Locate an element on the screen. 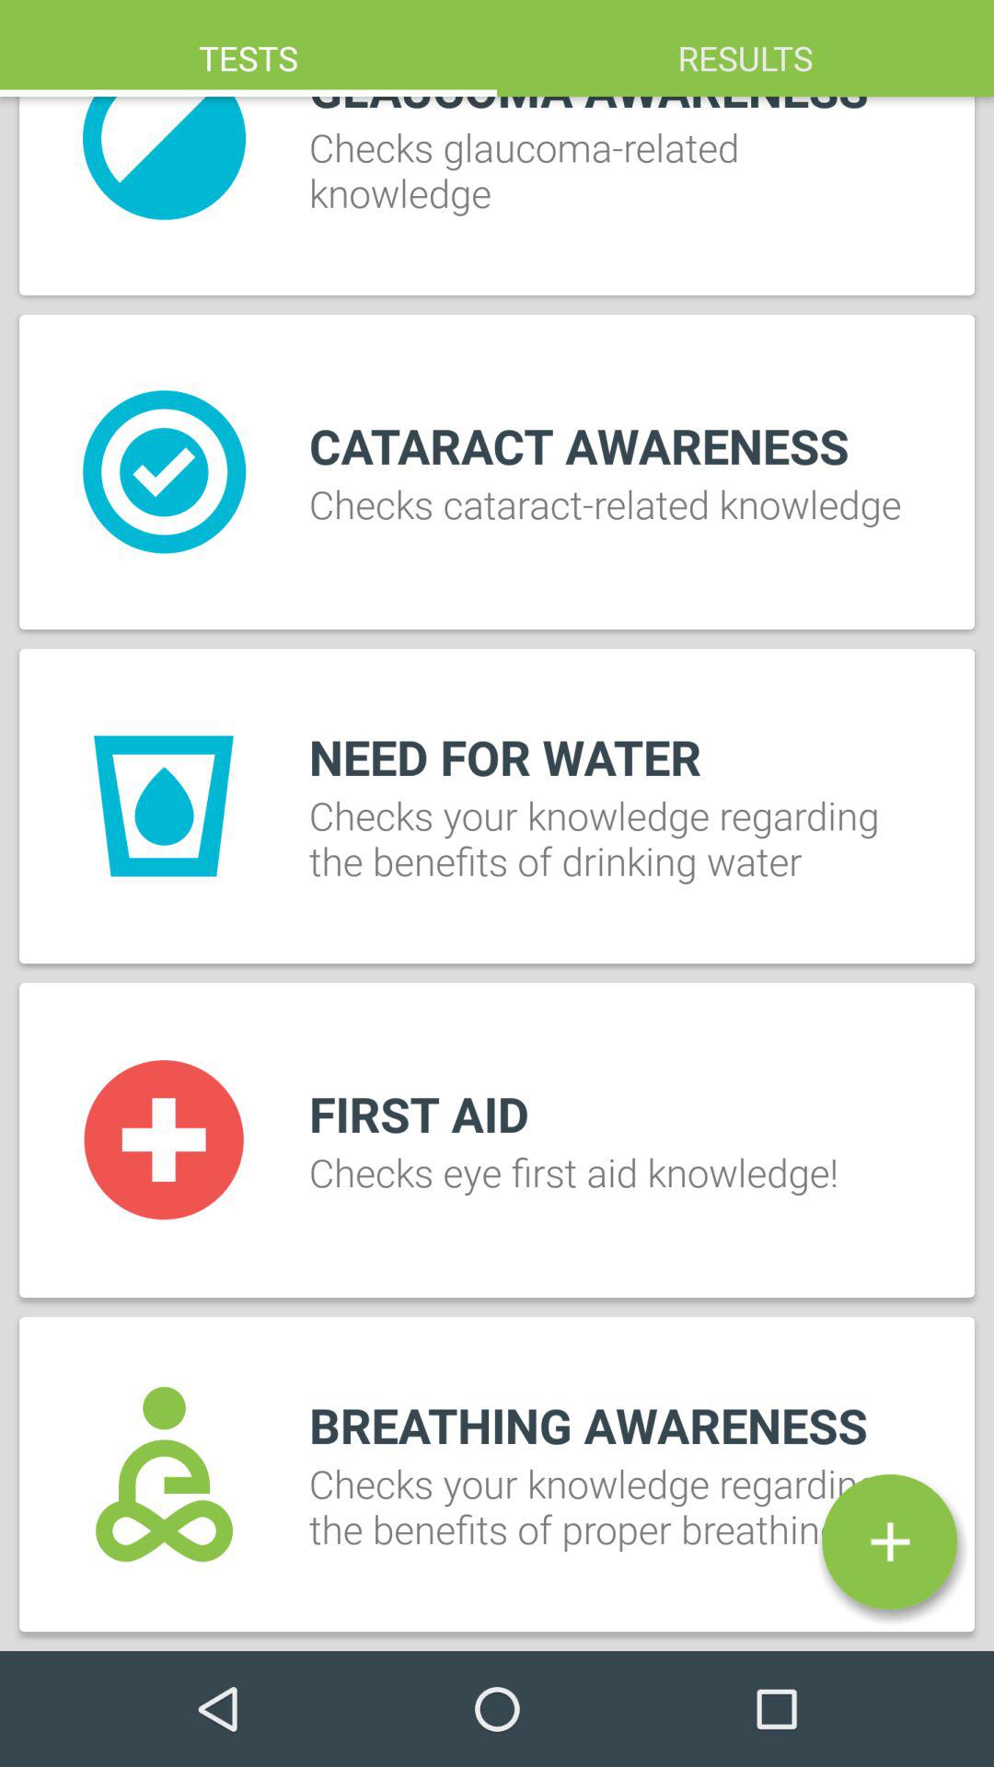 Image resolution: width=994 pixels, height=1767 pixels. launch item next to tests item is located at coordinates (745, 48).